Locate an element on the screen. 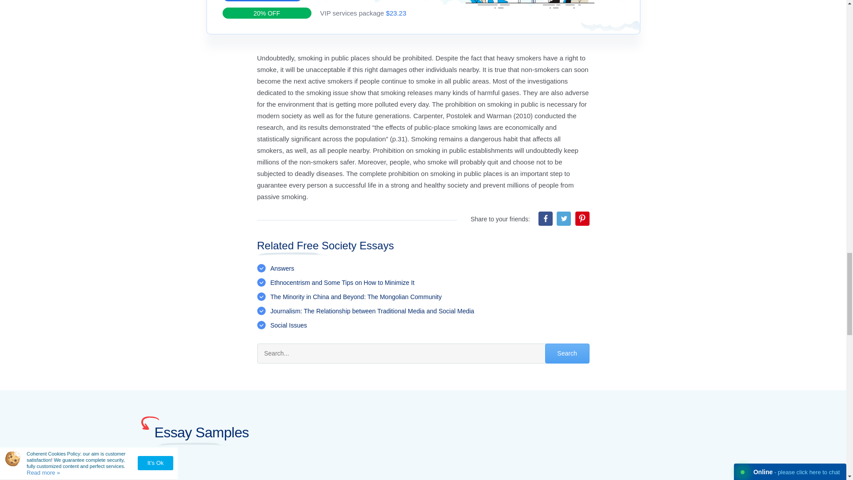  Ethnocentrism and Some Tips on How to Minimize It is located at coordinates (342, 282).